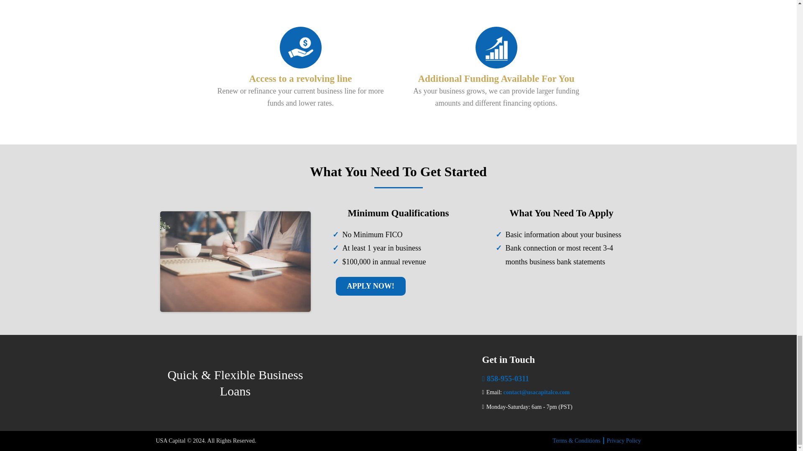  Describe the element at coordinates (508, 378) in the screenshot. I see `858-955-0311` at that location.